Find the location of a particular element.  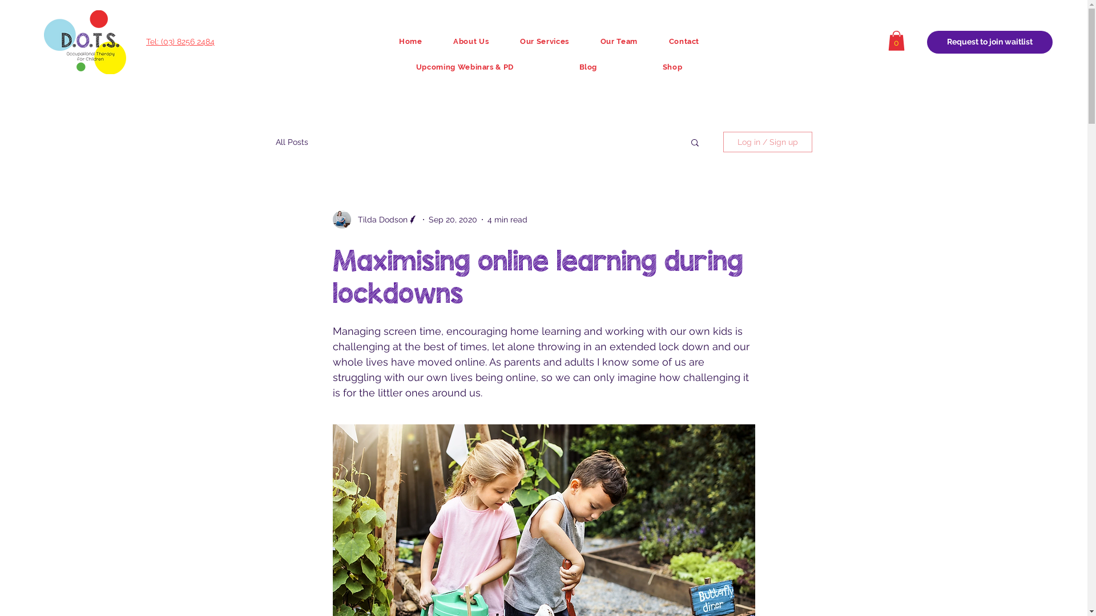

Tel: (03) 8256 2484 is located at coordinates (180, 42).